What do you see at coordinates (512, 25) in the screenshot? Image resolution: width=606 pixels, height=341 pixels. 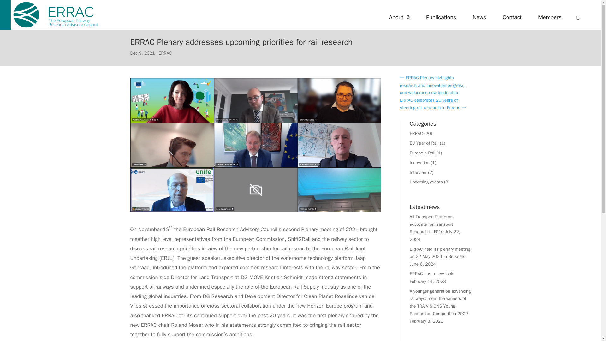 I see `Contact` at bounding box center [512, 25].